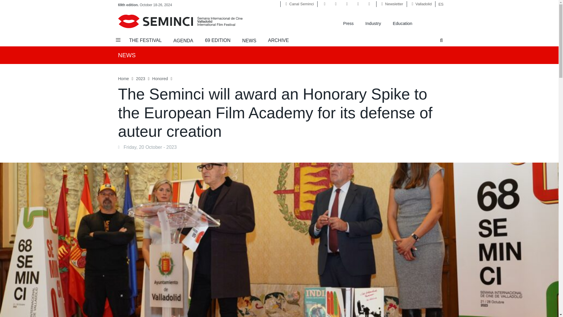 The height and width of the screenshot is (317, 563). I want to click on Education, so click(402, 23).